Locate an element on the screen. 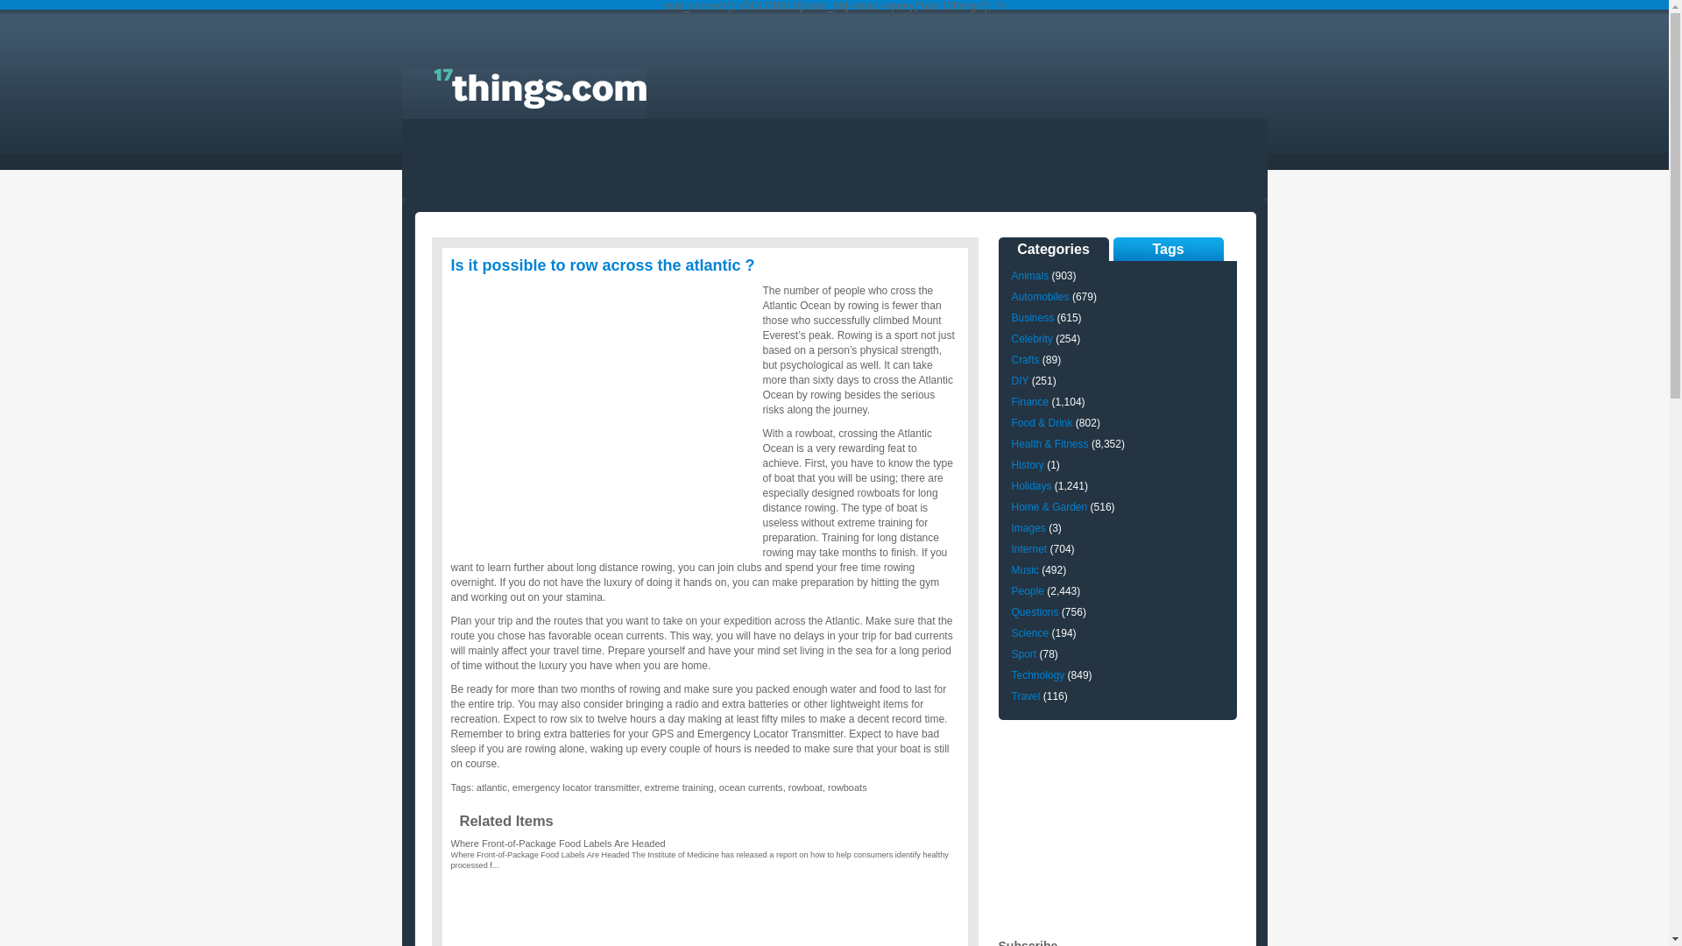  Sport is located at coordinates (1023, 654).